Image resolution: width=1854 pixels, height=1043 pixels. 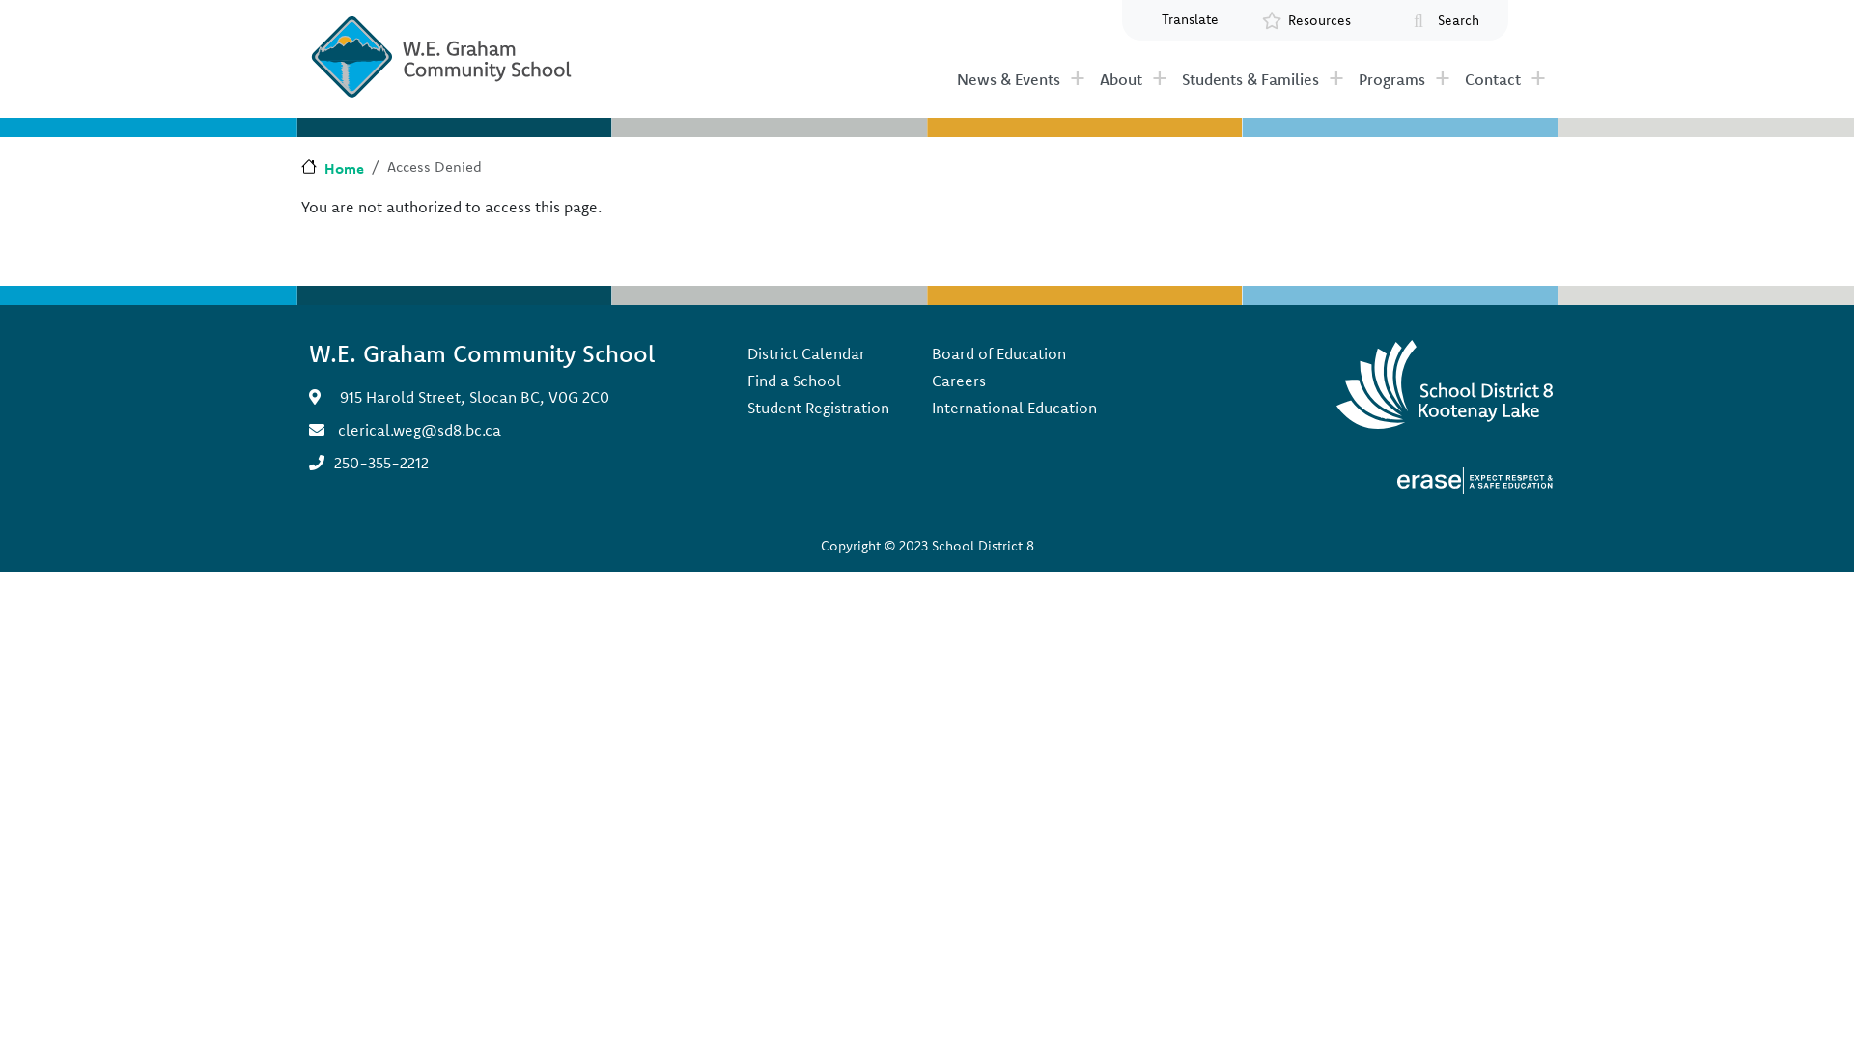 I want to click on Resources, so click(x=1320, y=21).